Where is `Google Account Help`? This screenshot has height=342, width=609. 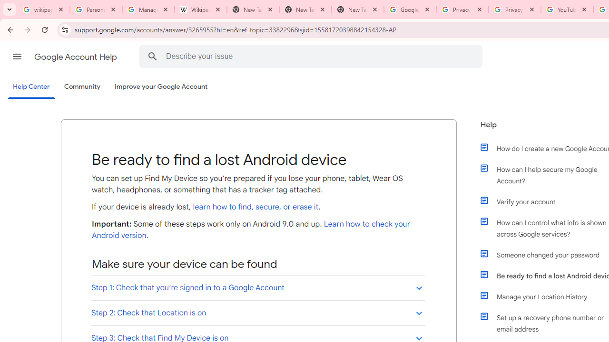 Google Account Help is located at coordinates (76, 57).